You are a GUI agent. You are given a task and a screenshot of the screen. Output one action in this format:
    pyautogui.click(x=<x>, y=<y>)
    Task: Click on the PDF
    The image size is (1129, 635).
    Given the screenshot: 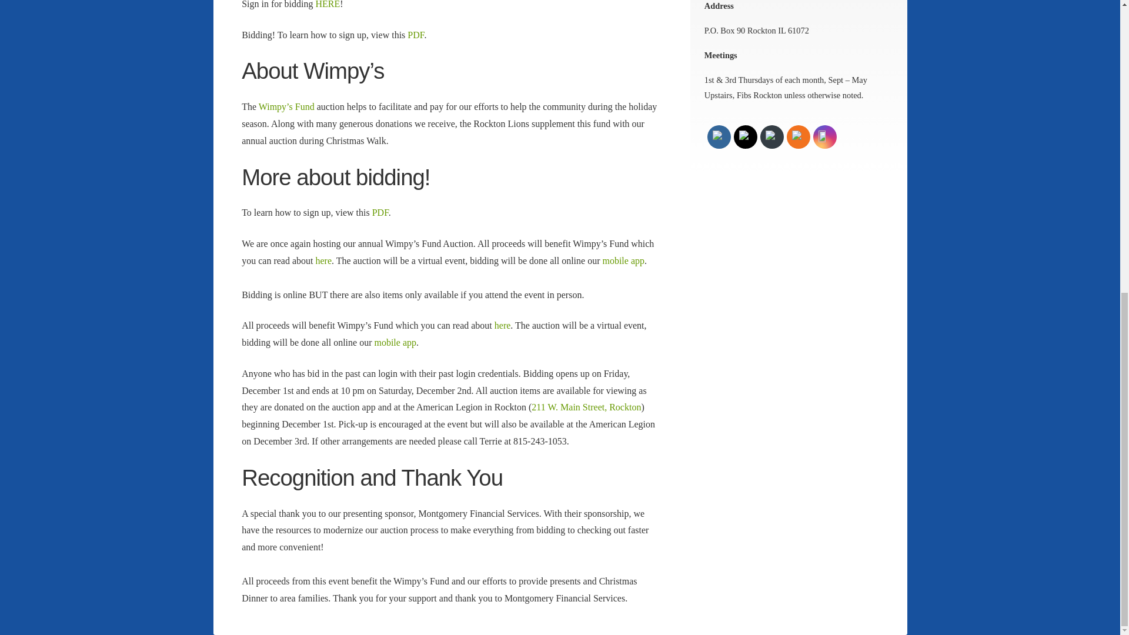 What is the action you would take?
    pyautogui.click(x=380, y=213)
    